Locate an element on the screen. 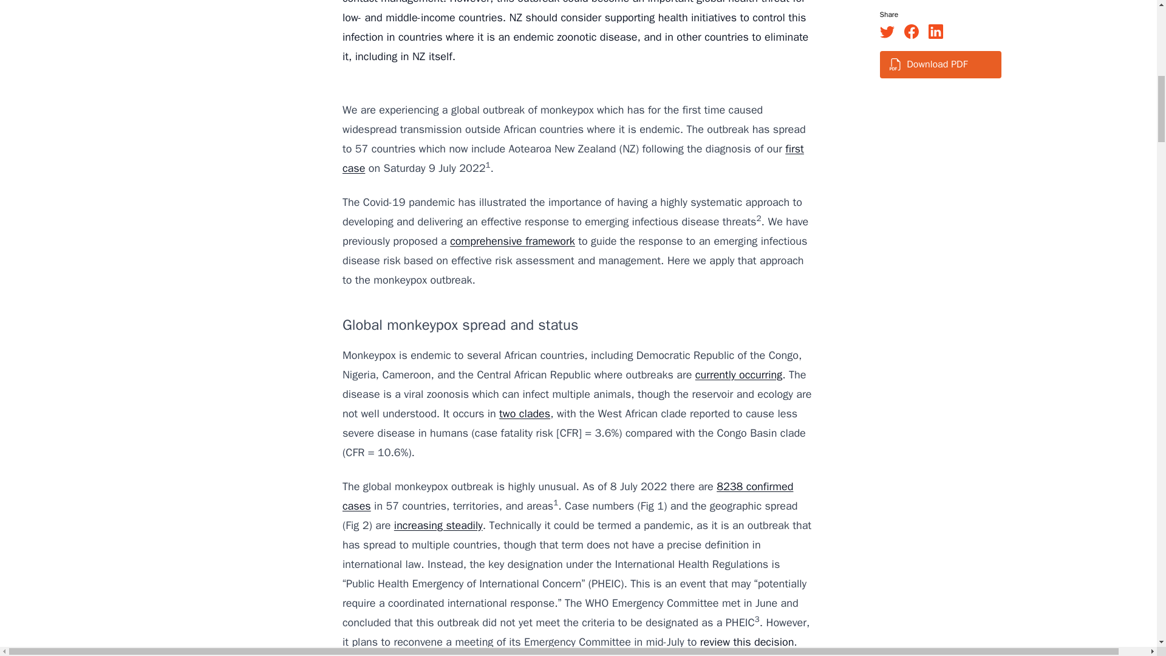  8238 confirmed cases is located at coordinates (567, 496).